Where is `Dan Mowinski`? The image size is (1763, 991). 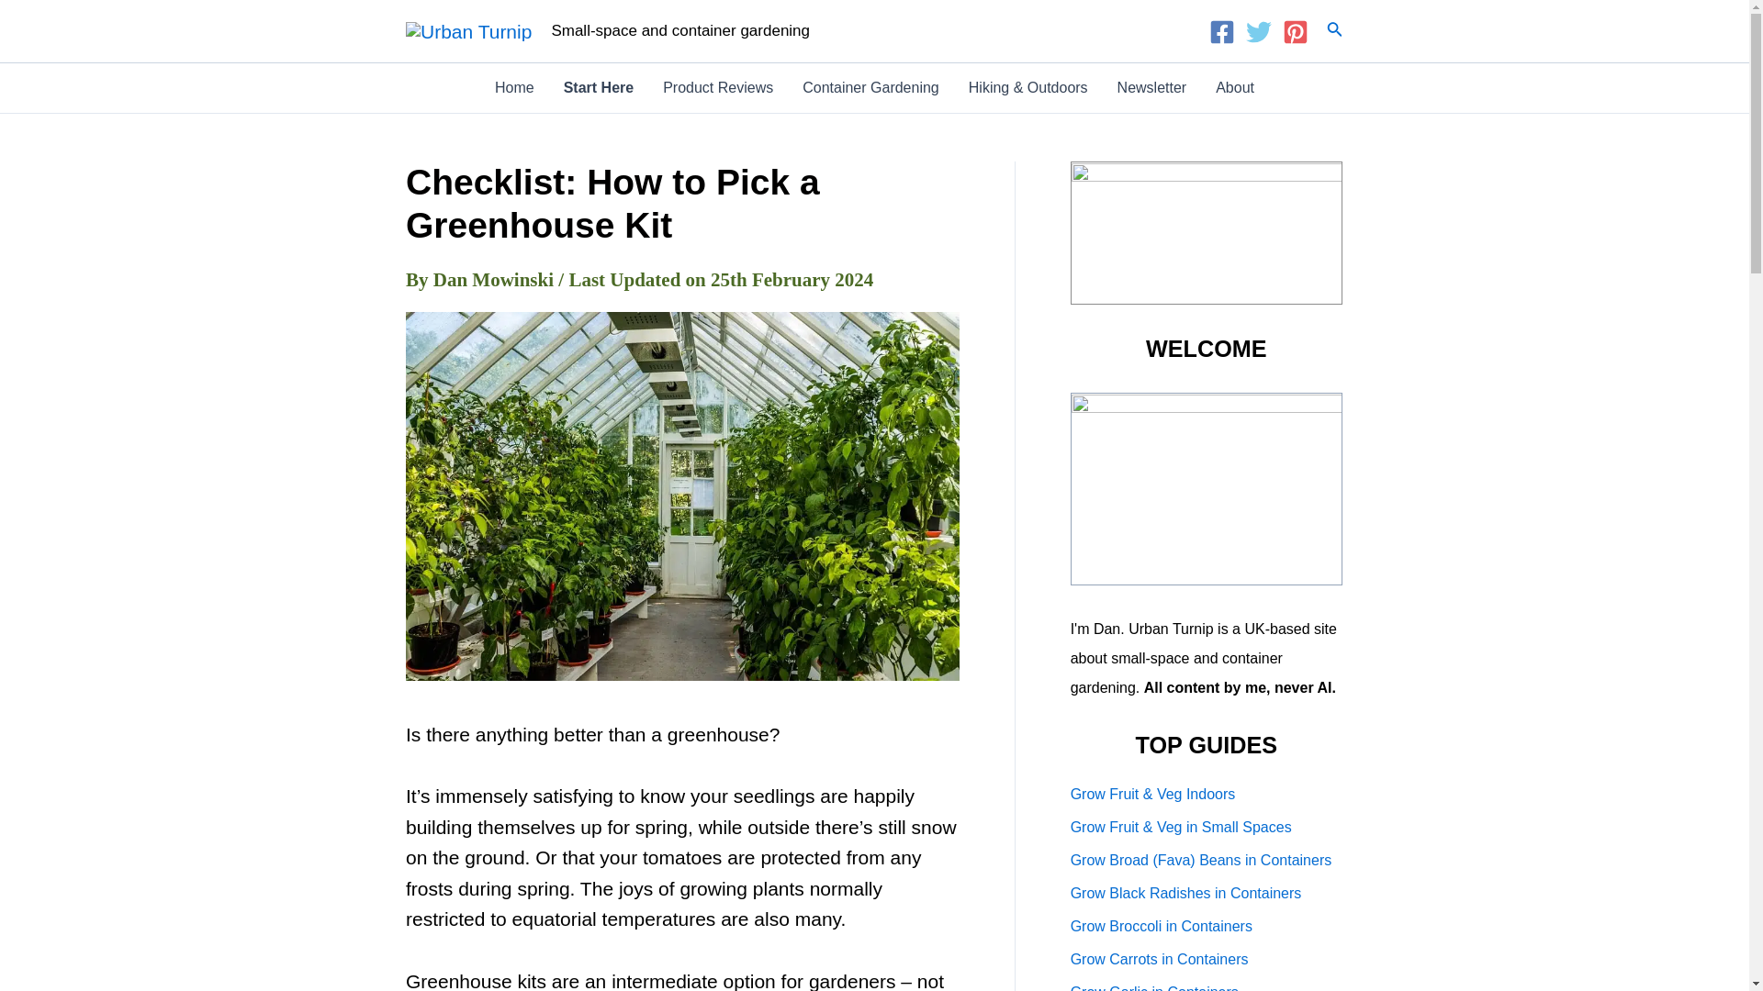 Dan Mowinski is located at coordinates (496, 279).